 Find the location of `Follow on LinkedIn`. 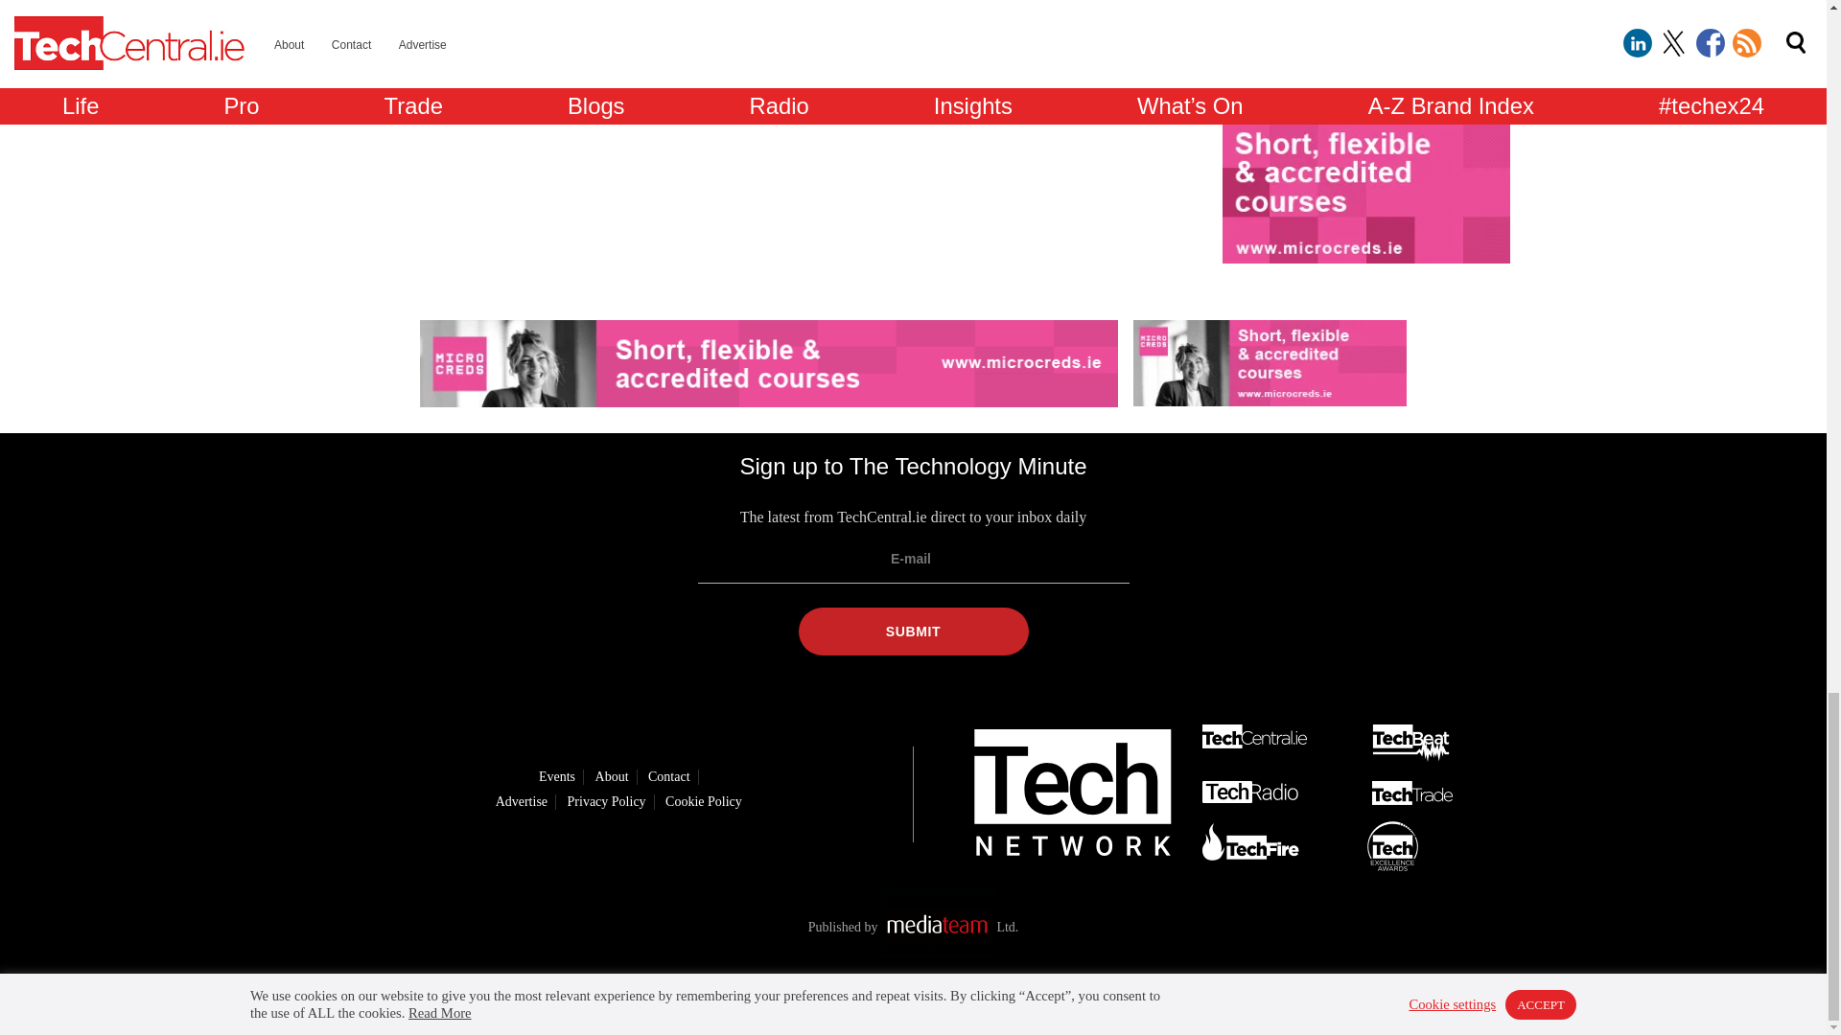

Follow on LinkedIn is located at coordinates (828, 1000).